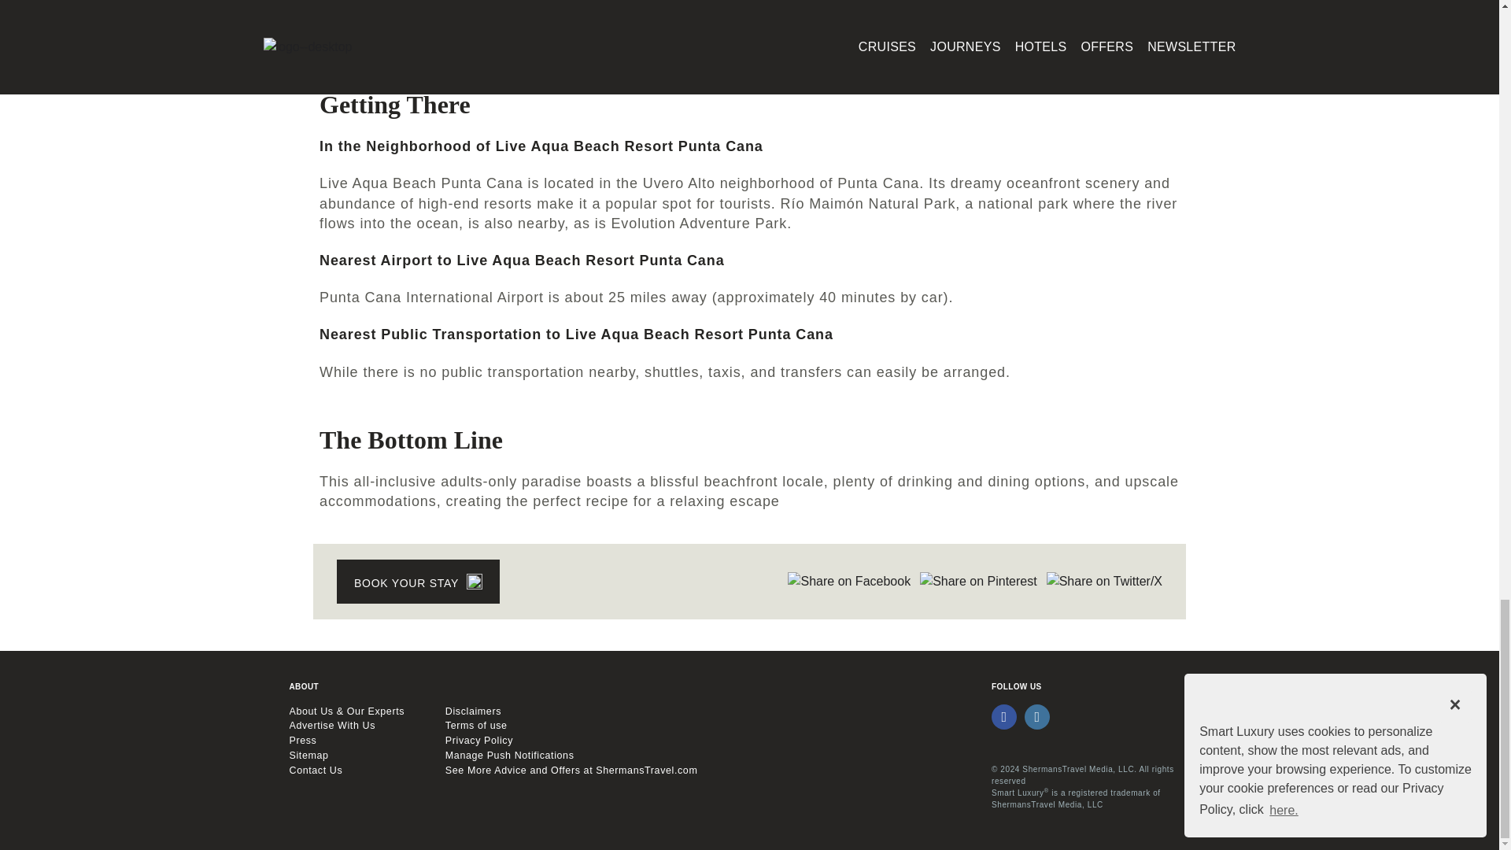 This screenshot has width=1511, height=850. Describe the element at coordinates (711, 726) in the screenshot. I see `Terms of use` at that location.